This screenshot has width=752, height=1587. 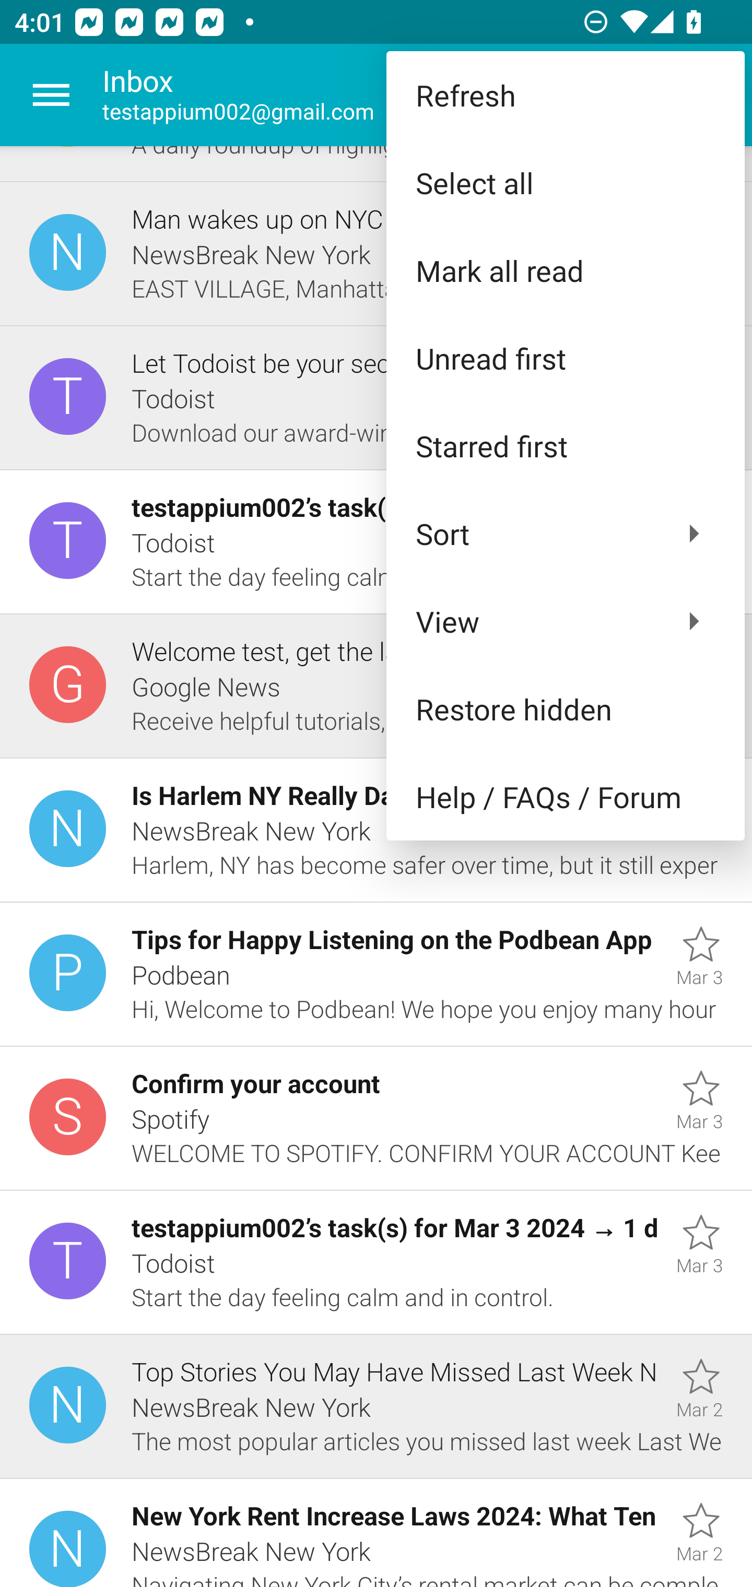 What do you see at coordinates (565, 446) in the screenshot?
I see `Starred first` at bounding box center [565, 446].